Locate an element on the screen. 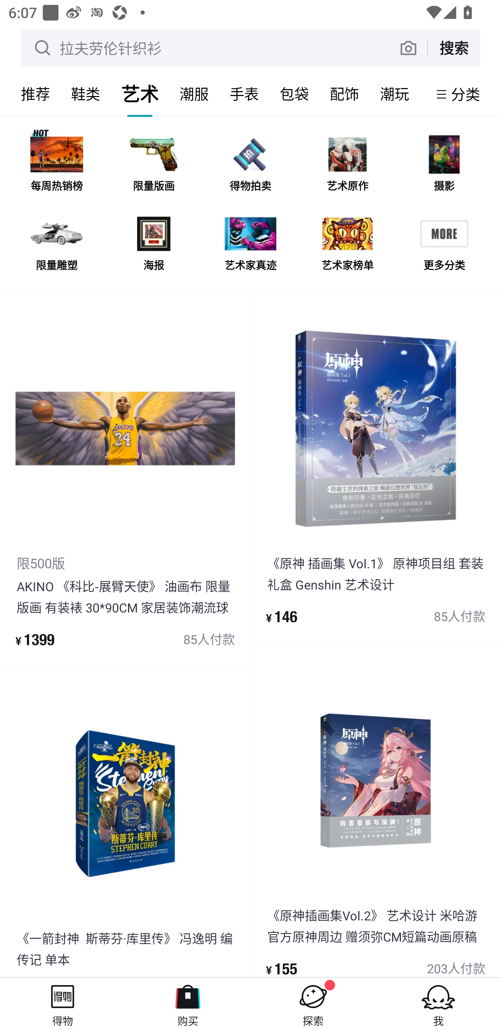 The height and width of the screenshot is (1030, 501). 包袋 is located at coordinates (294, 94).